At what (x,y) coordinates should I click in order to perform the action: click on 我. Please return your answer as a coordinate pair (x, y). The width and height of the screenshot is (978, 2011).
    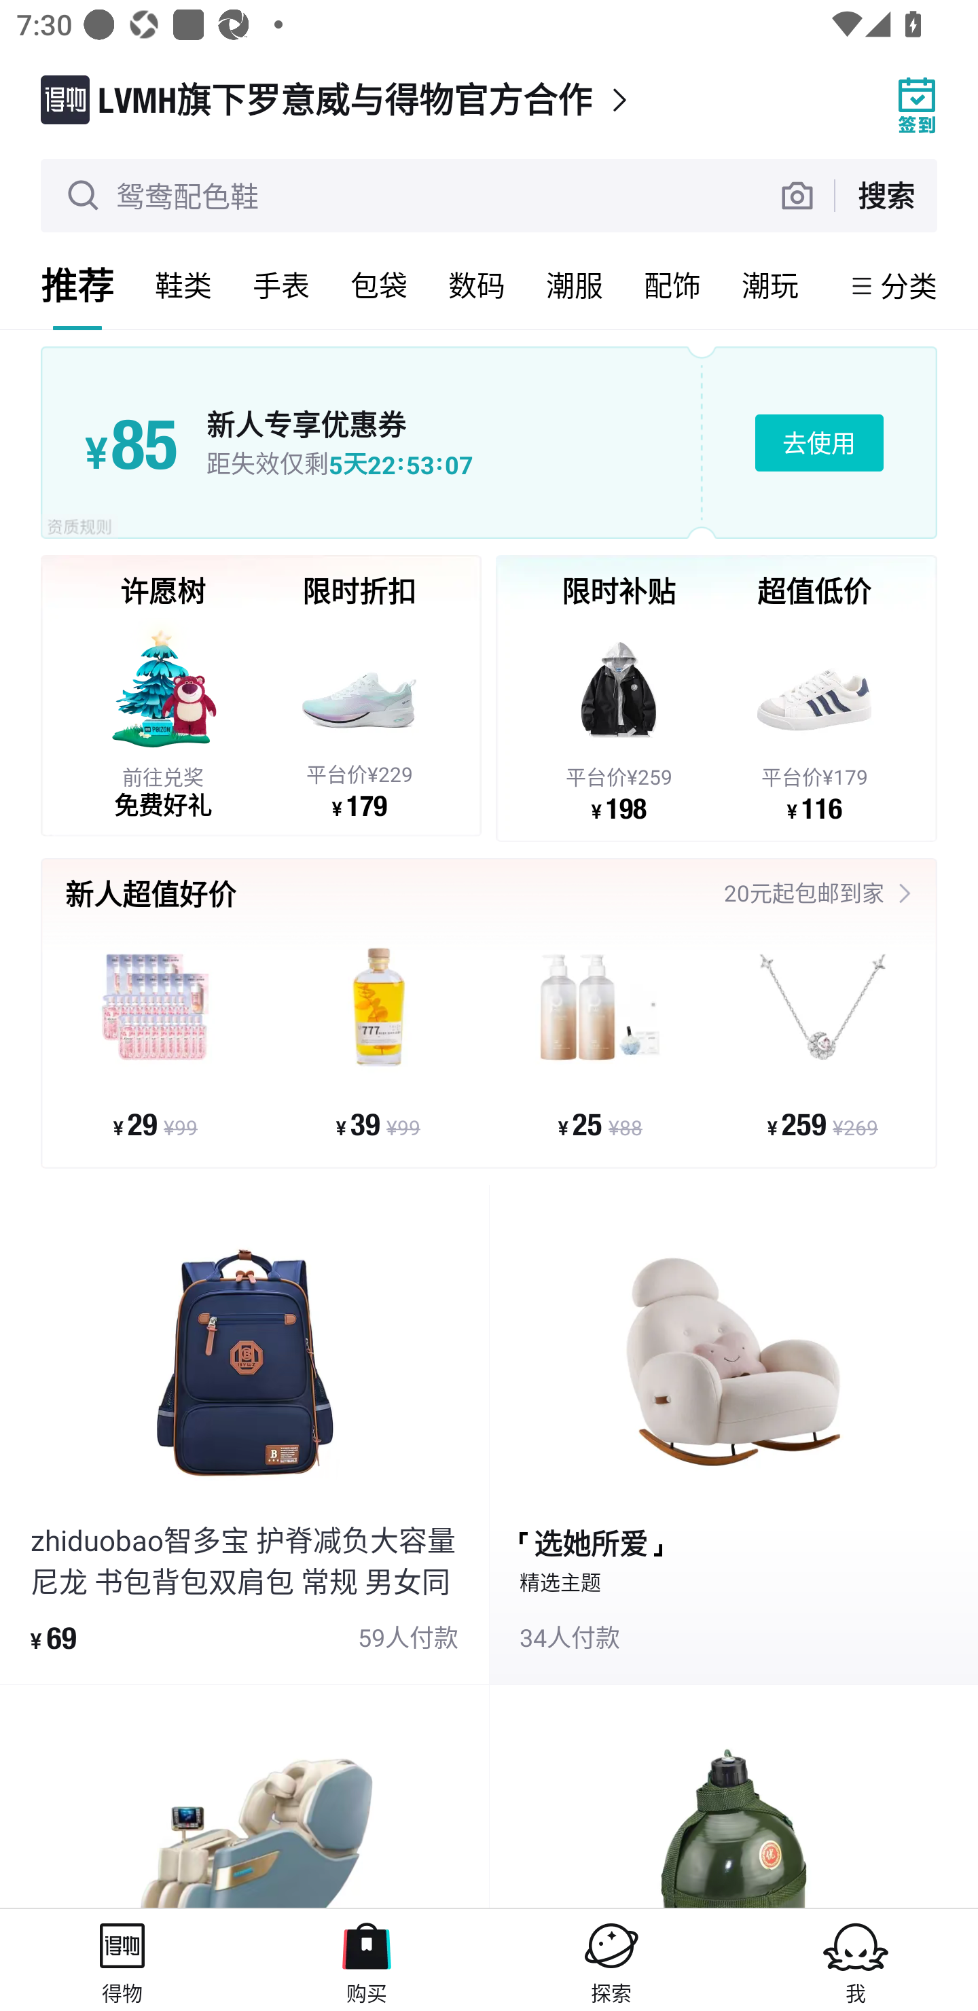
    Looking at the image, I should click on (856, 1959).